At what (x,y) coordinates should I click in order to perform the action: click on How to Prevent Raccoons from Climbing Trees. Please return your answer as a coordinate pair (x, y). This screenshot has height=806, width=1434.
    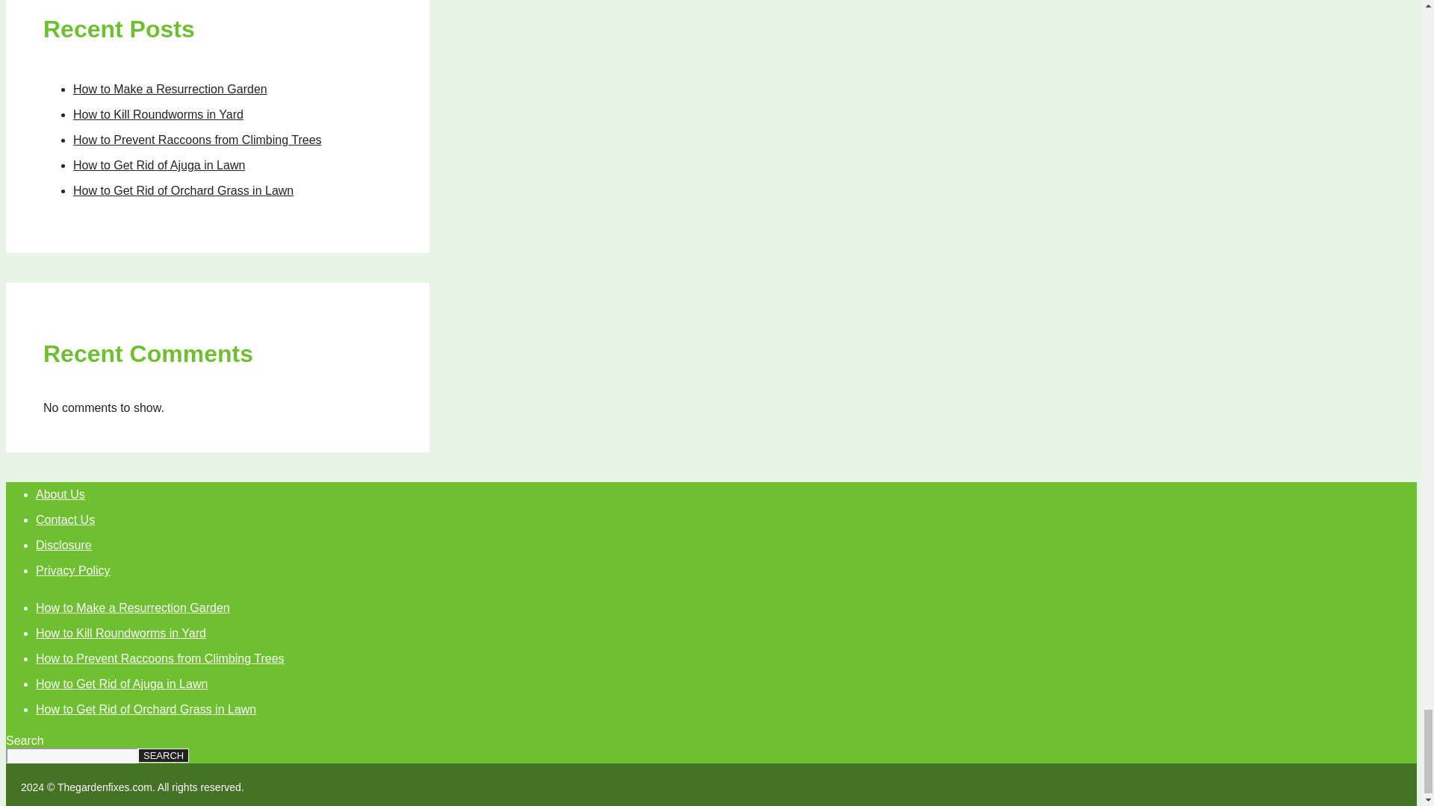
    Looking at the image, I should click on (197, 140).